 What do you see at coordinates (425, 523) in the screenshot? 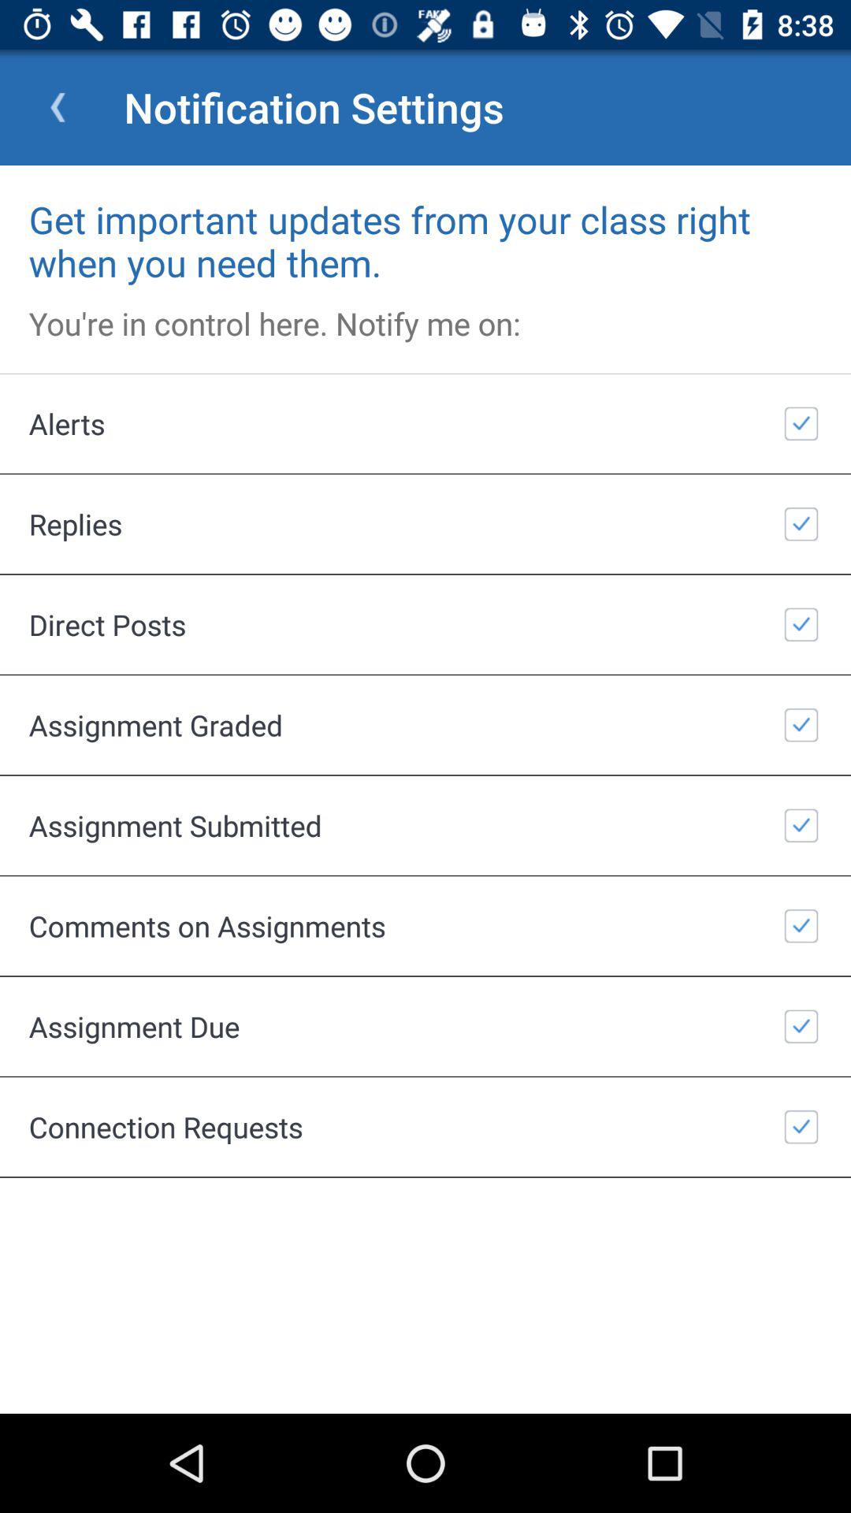
I see `scroll to replies item` at bounding box center [425, 523].